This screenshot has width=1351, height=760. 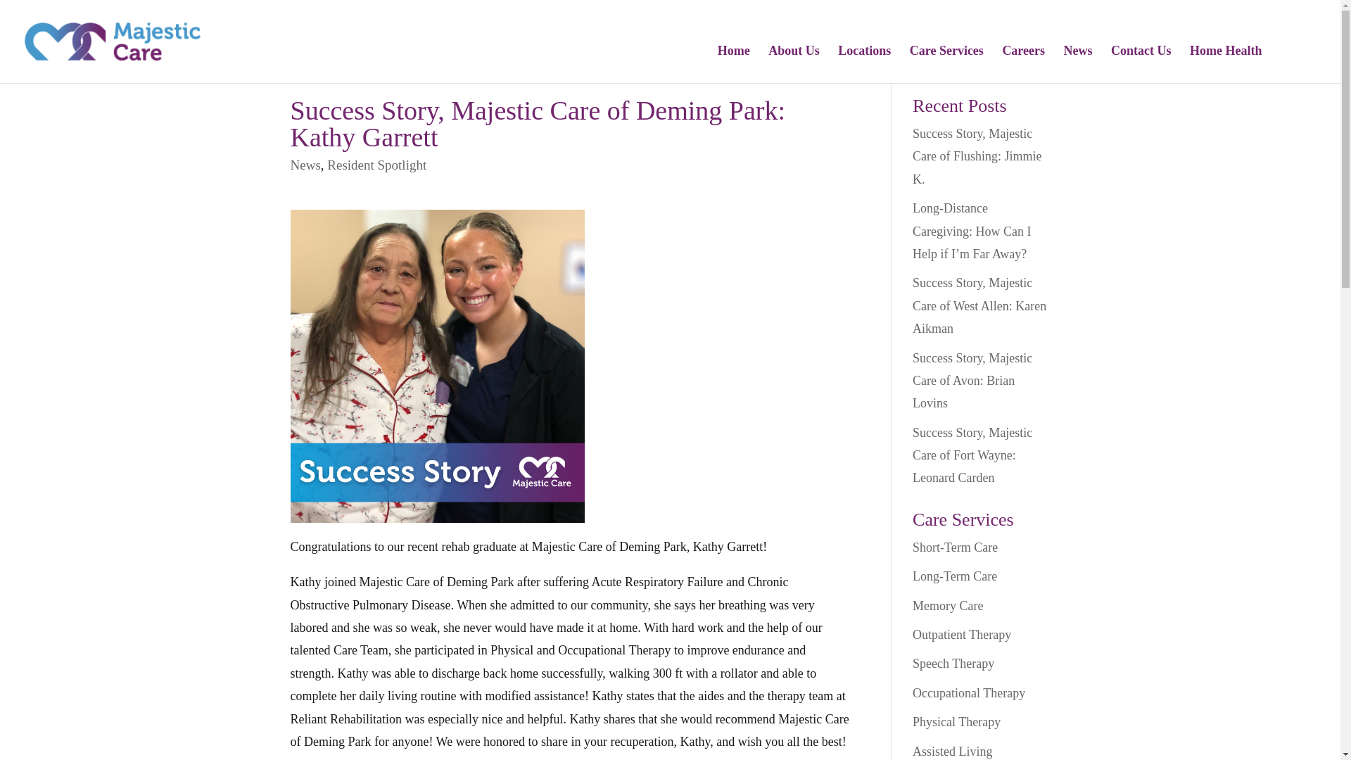 I want to click on Success Story, Majestic Care of Fort Wayne: Leonard Carden, so click(x=972, y=455).